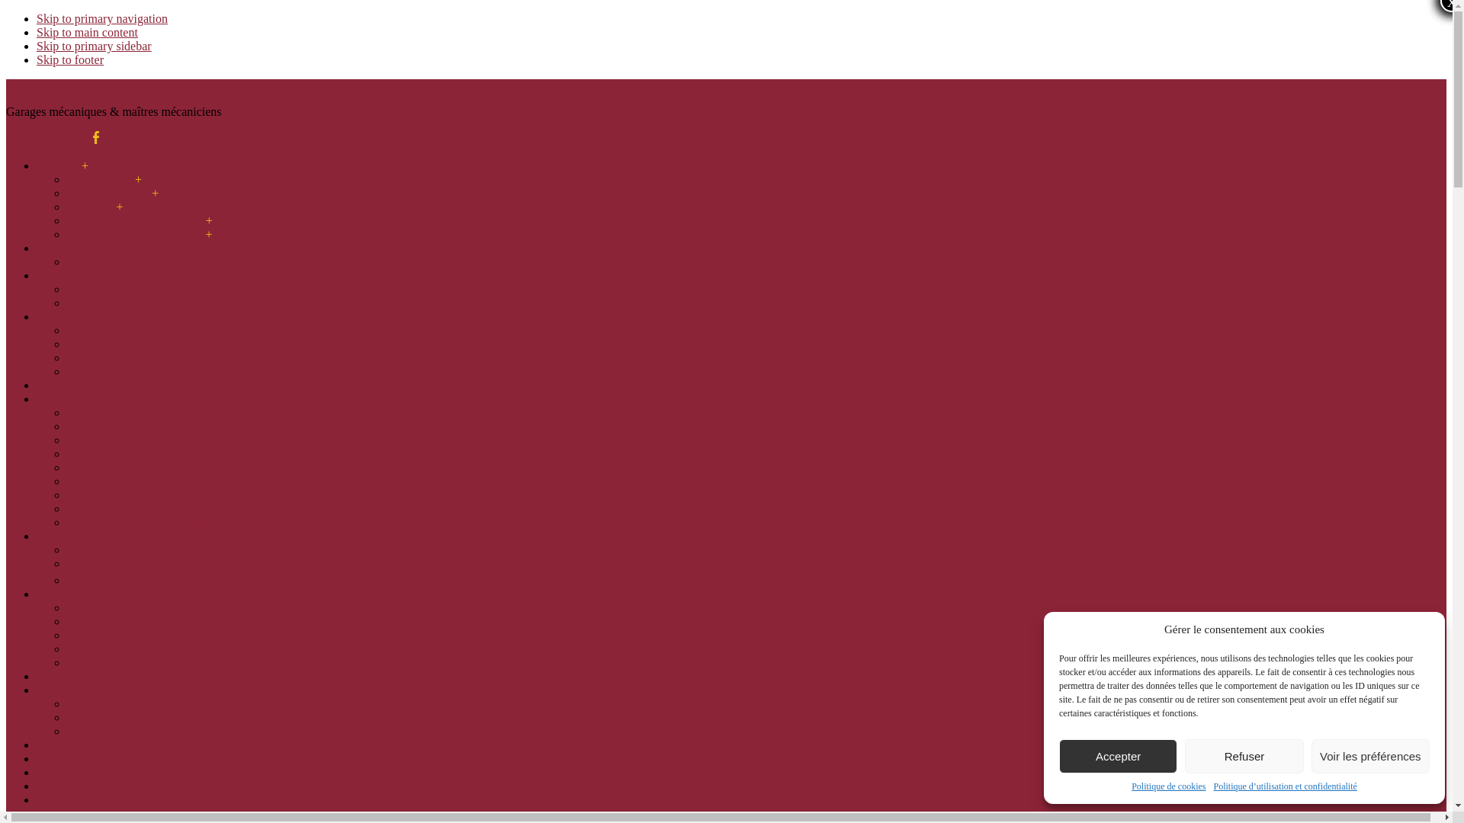 The image size is (1464, 823). What do you see at coordinates (94, 290) in the screenshot?
I see `> Batteries` at bounding box center [94, 290].